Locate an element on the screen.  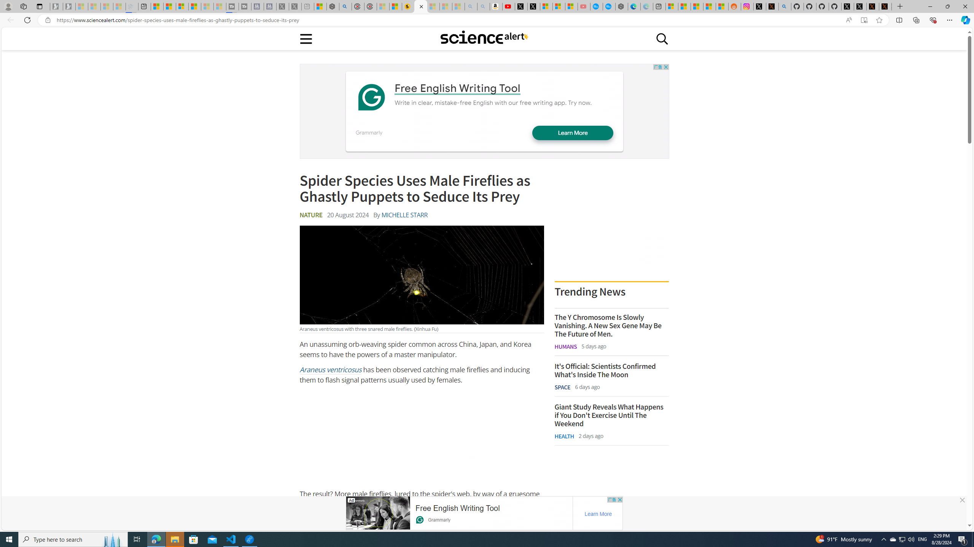
Newsletter Sign Up - Sleeping is located at coordinates (69, 6).